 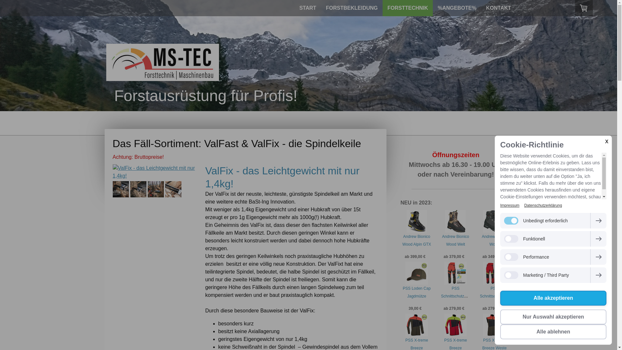 I want to click on FORSTBEKLEIDUNG, so click(x=352, y=8).